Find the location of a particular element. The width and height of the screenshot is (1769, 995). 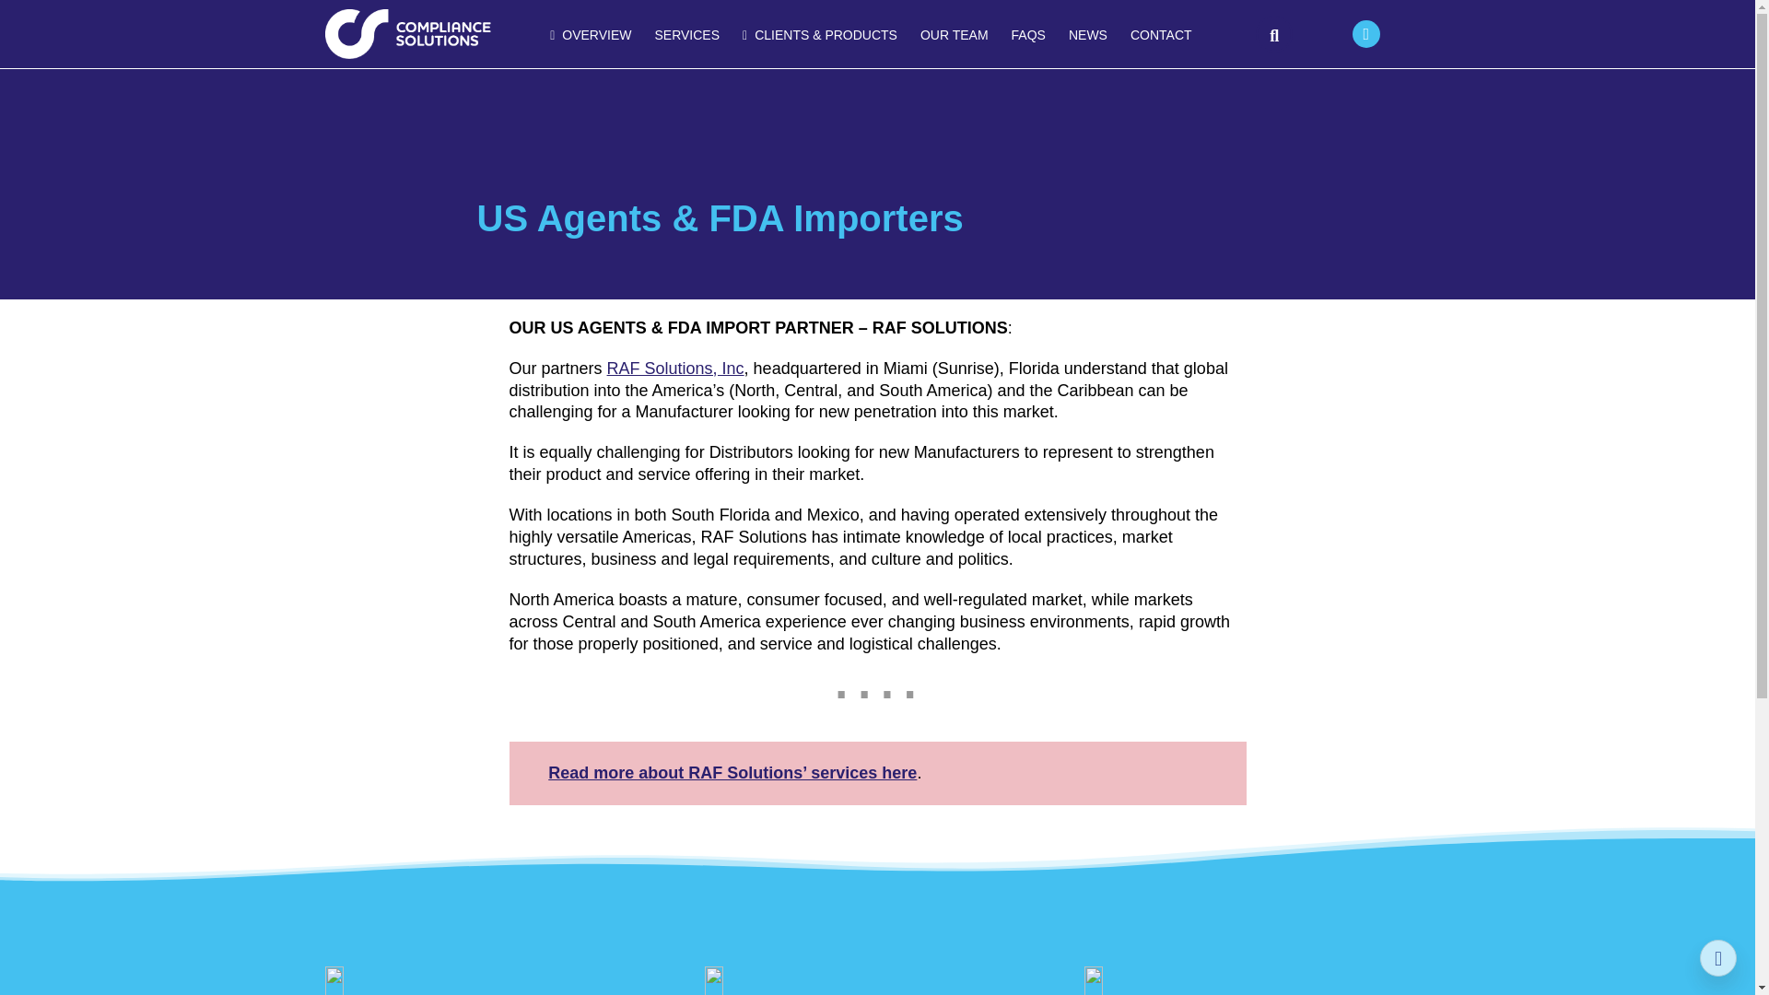

FAQS is located at coordinates (1028, 35).